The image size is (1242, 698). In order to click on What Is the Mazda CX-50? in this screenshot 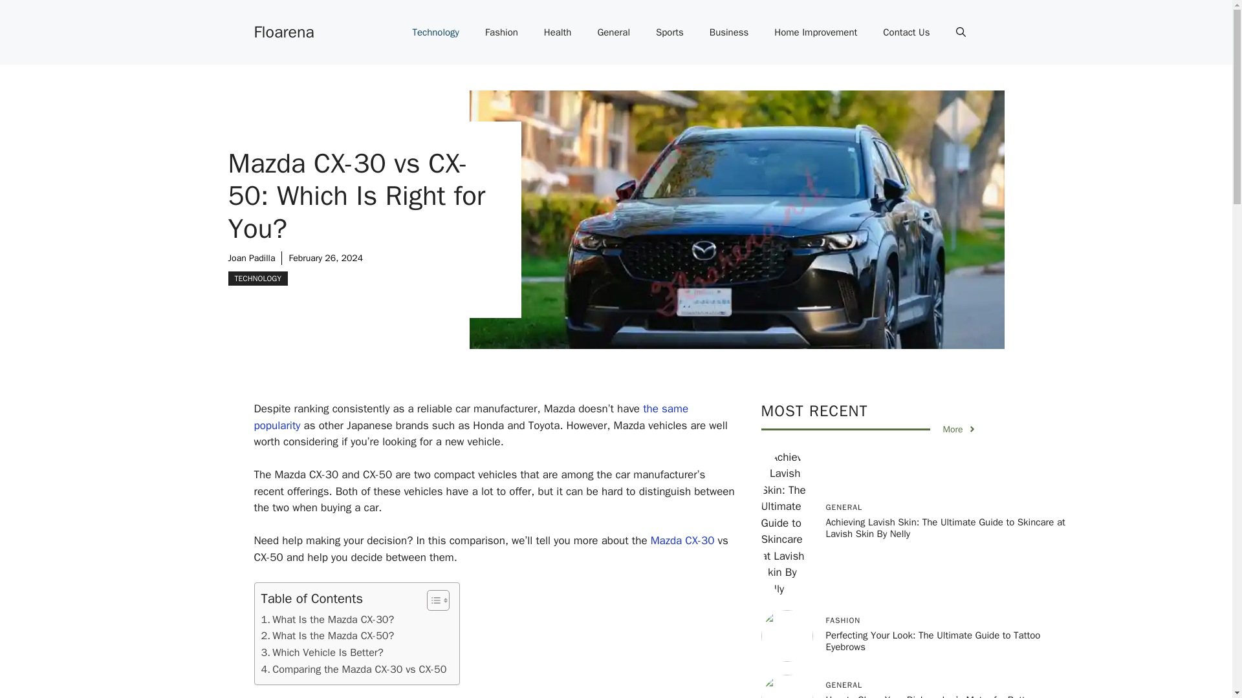, I will do `click(327, 635)`.